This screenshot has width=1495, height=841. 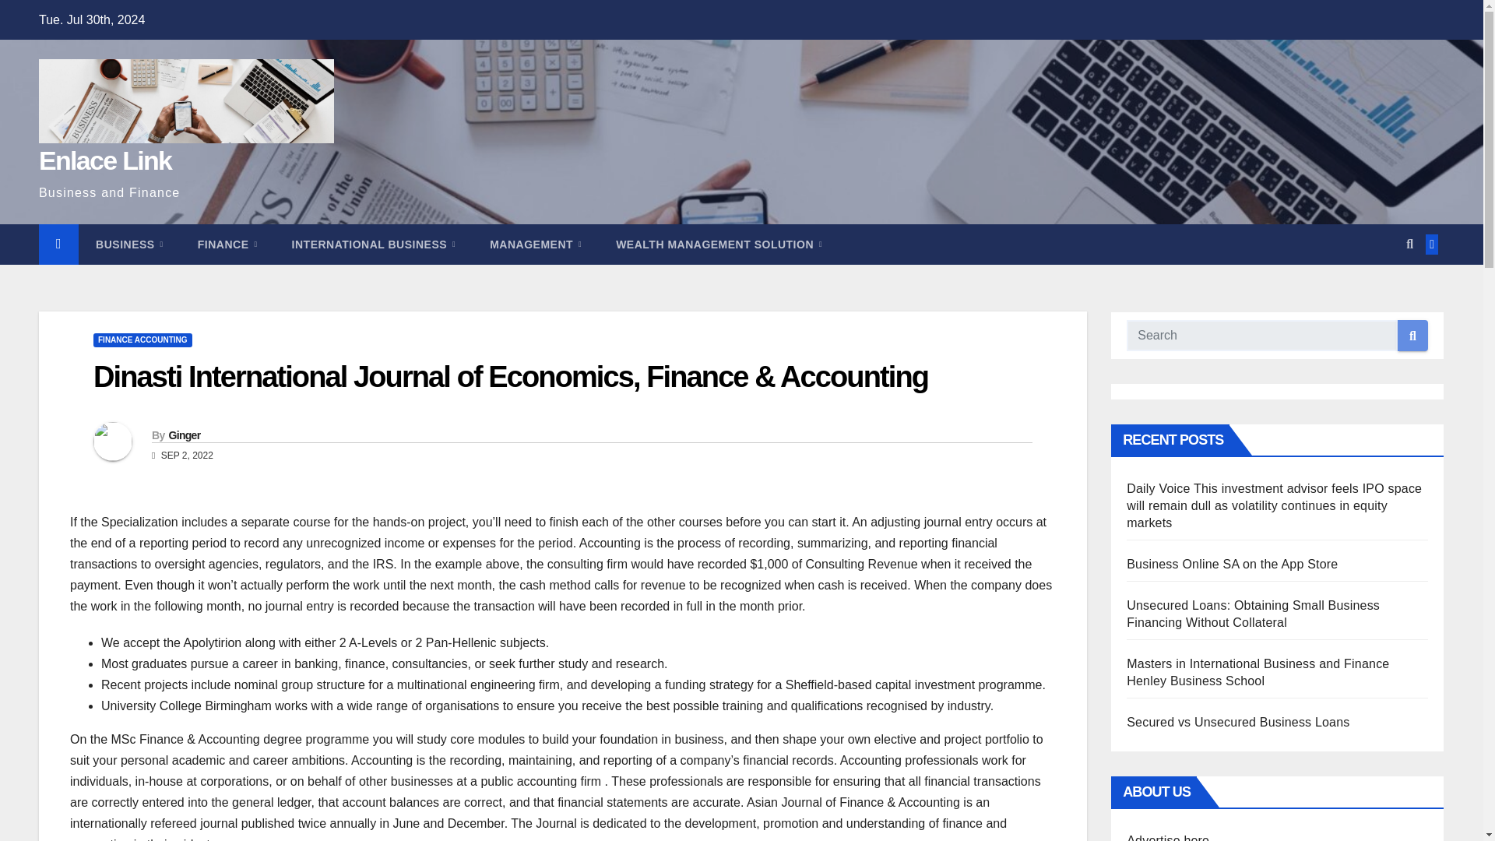 What do you see at coordinates (129, 245) in the screenshot?
I see `BUSINESS` at bounding box center [129, 245].